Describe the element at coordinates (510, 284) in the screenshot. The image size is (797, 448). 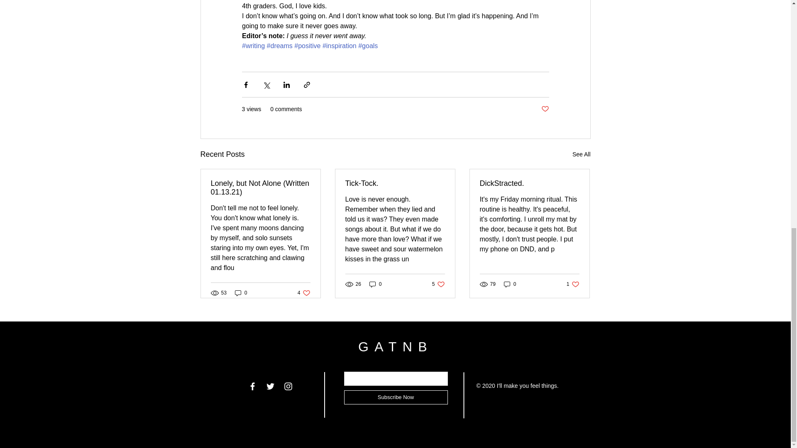
I see `0` at that location.